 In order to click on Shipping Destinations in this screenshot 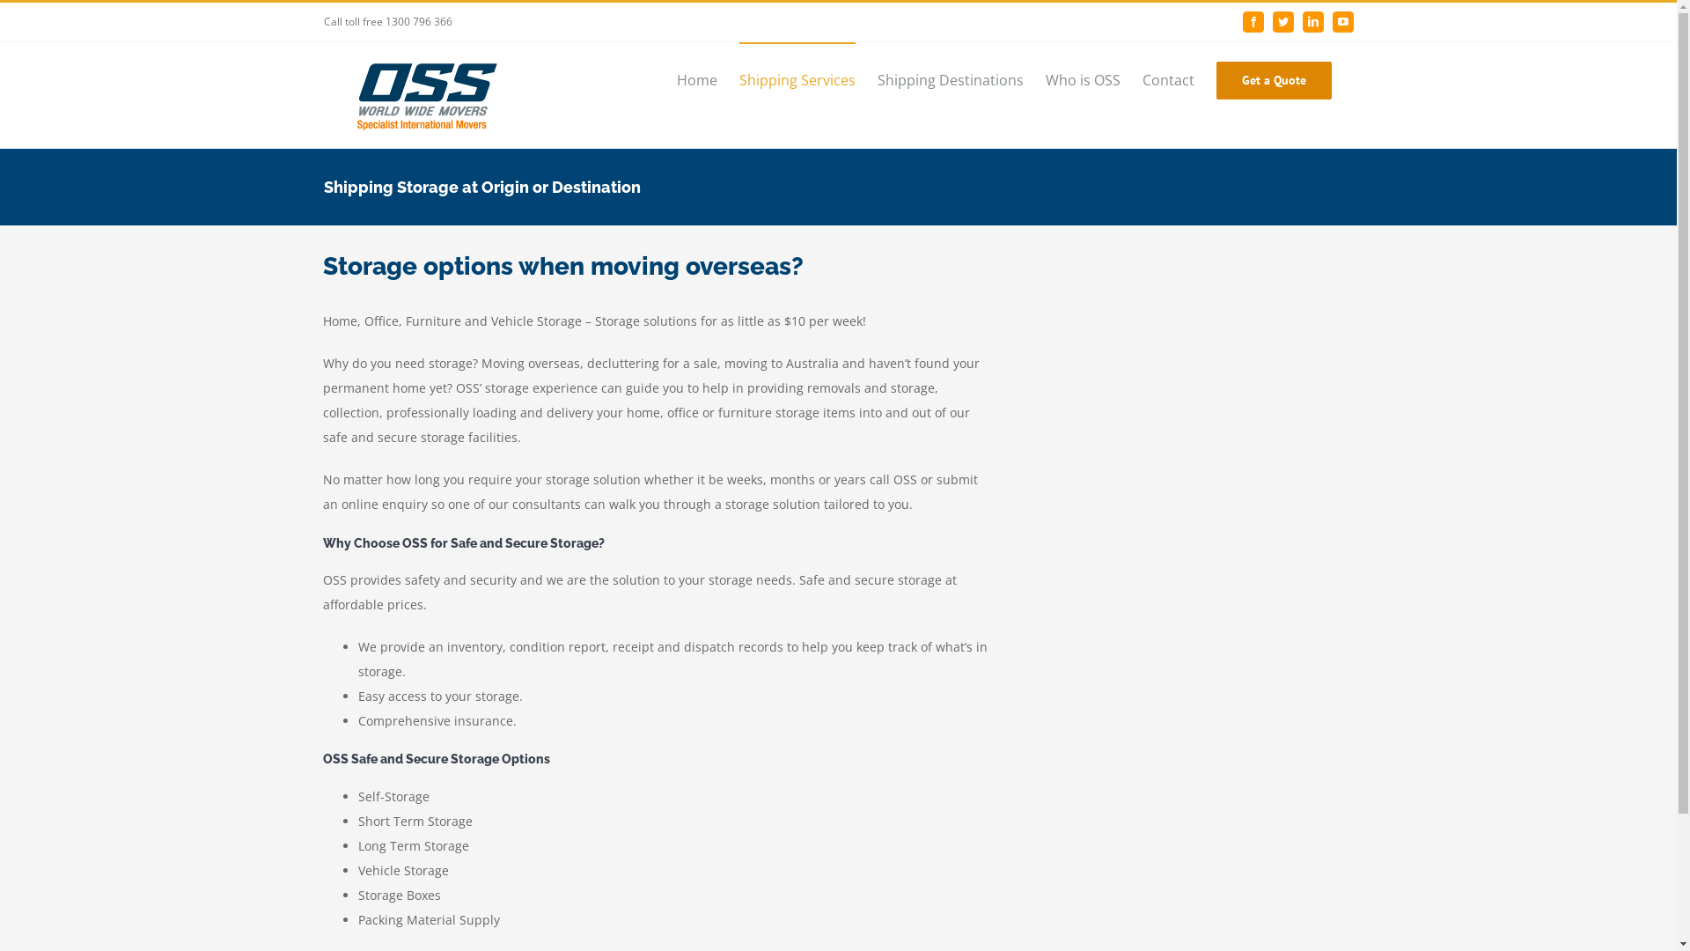, I will do `click(950, 79)`.